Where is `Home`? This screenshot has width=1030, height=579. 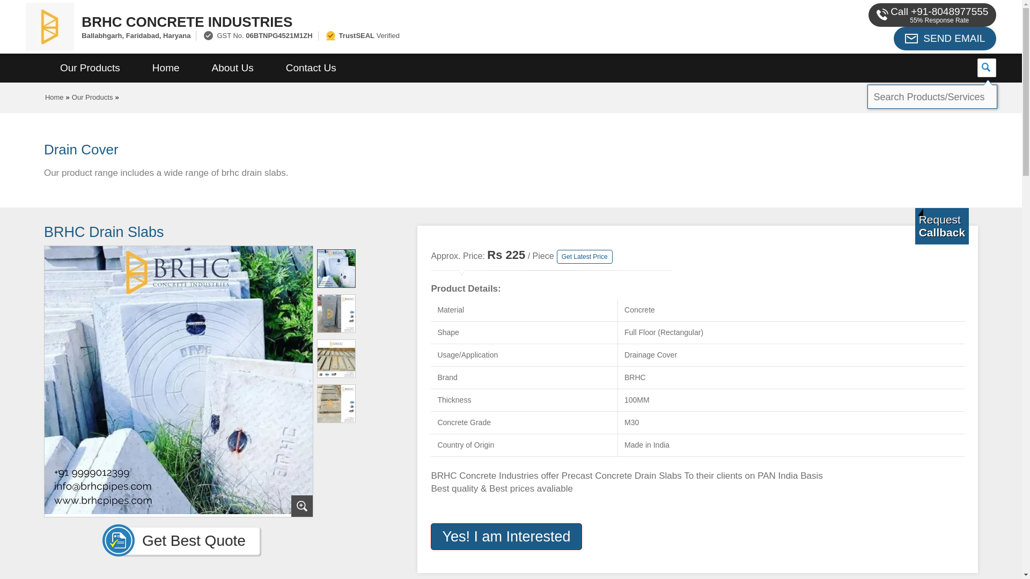
Home is located at coordinates (165, 68).